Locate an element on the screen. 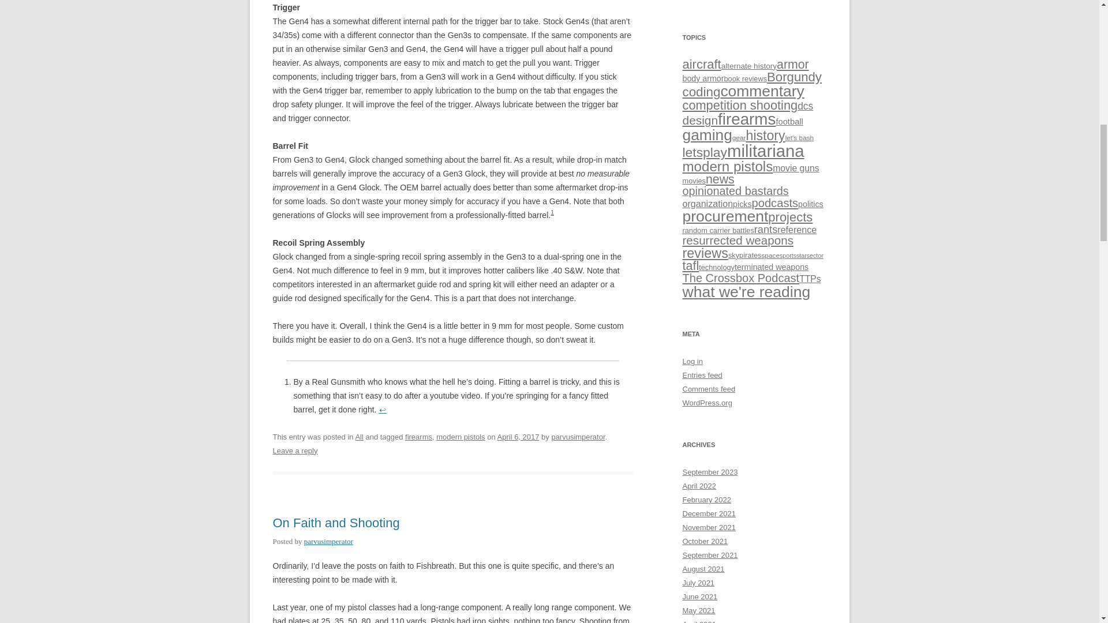  April 6, 2017 is located at coordinates (518, 436).